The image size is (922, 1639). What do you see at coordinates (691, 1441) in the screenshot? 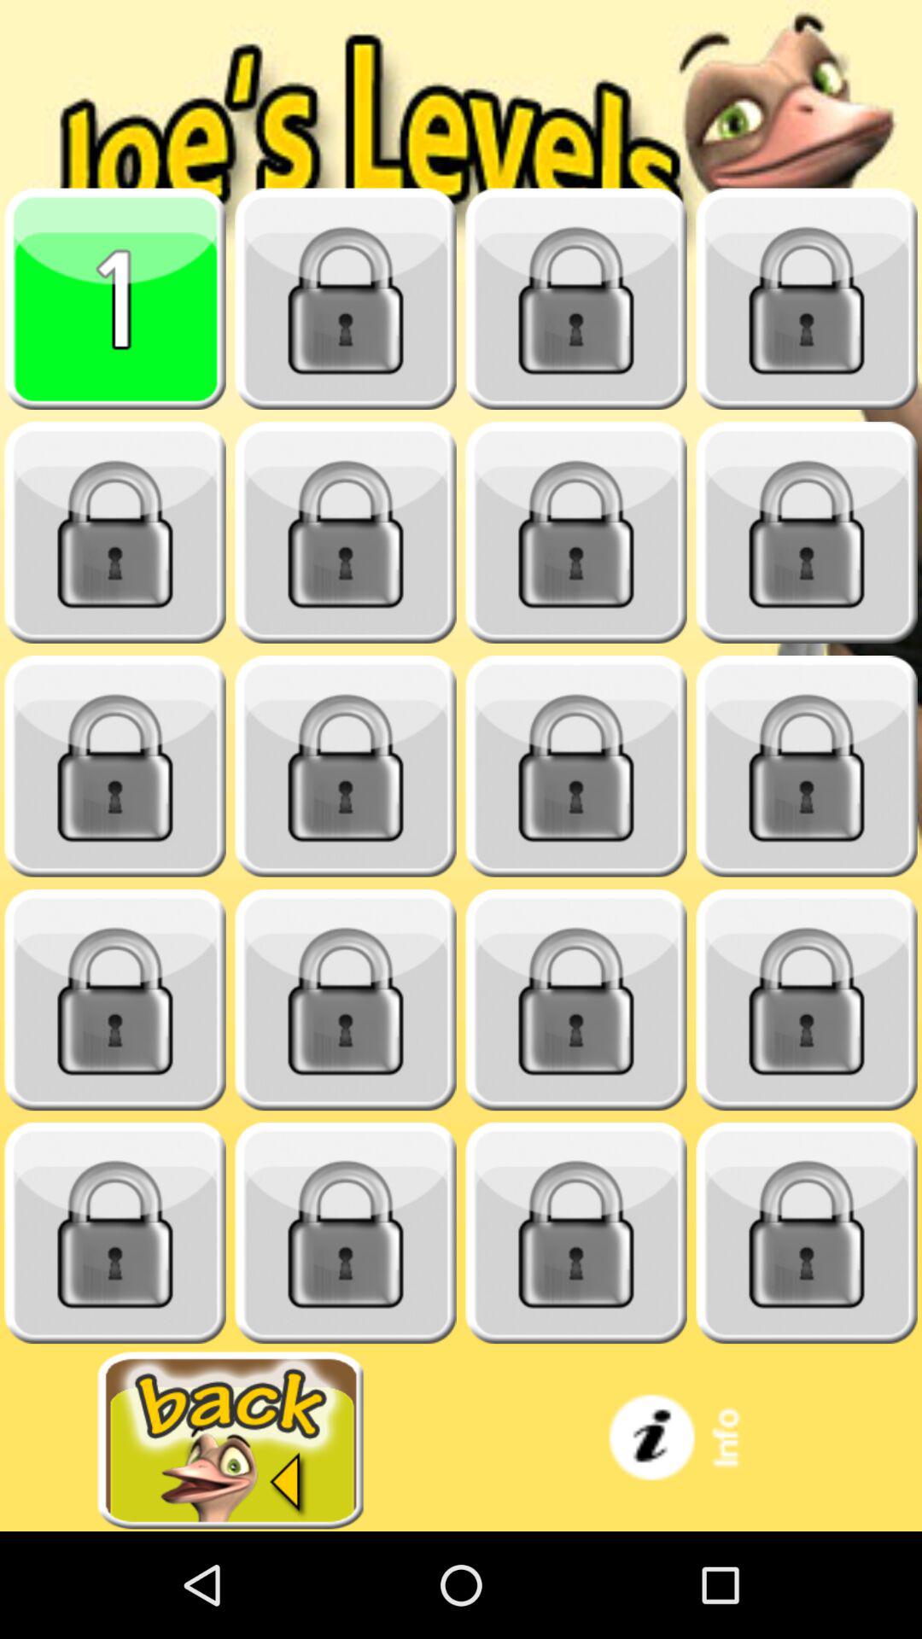
I see `get info` at bounding box center [691, 1441].